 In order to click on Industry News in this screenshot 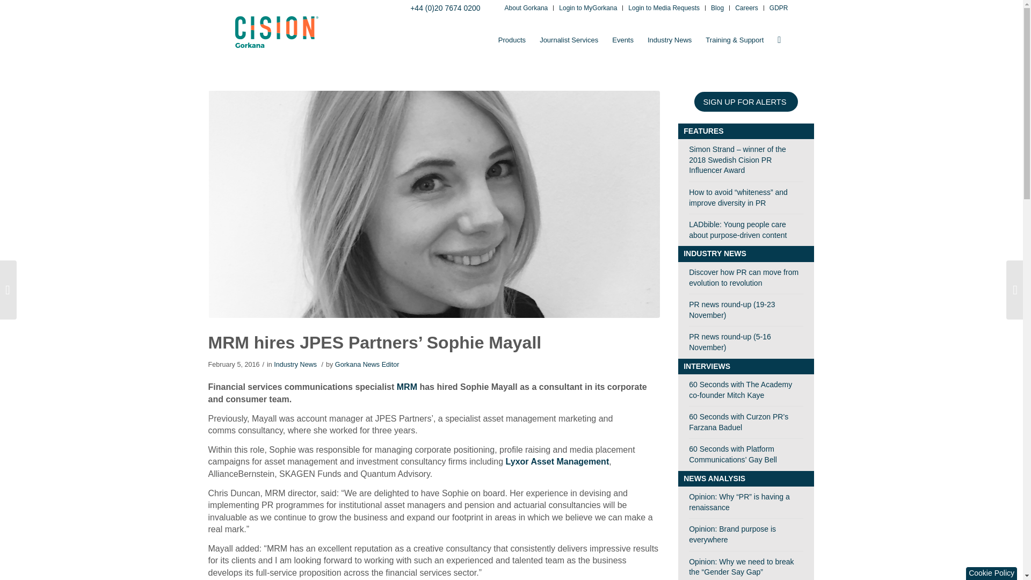, I will do `click(669, 40)`.